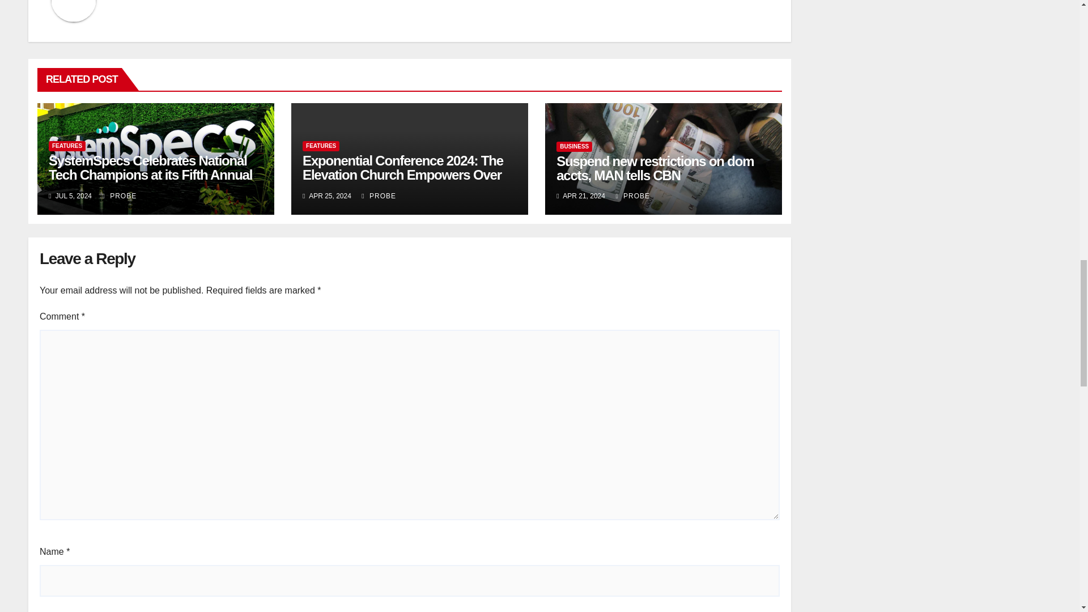 The width and height of the screenshot is (1088, 612). What do you see at coordinates (119, 196) in the screenshot?
I see `PROBE` at bounding box center [119, 196].